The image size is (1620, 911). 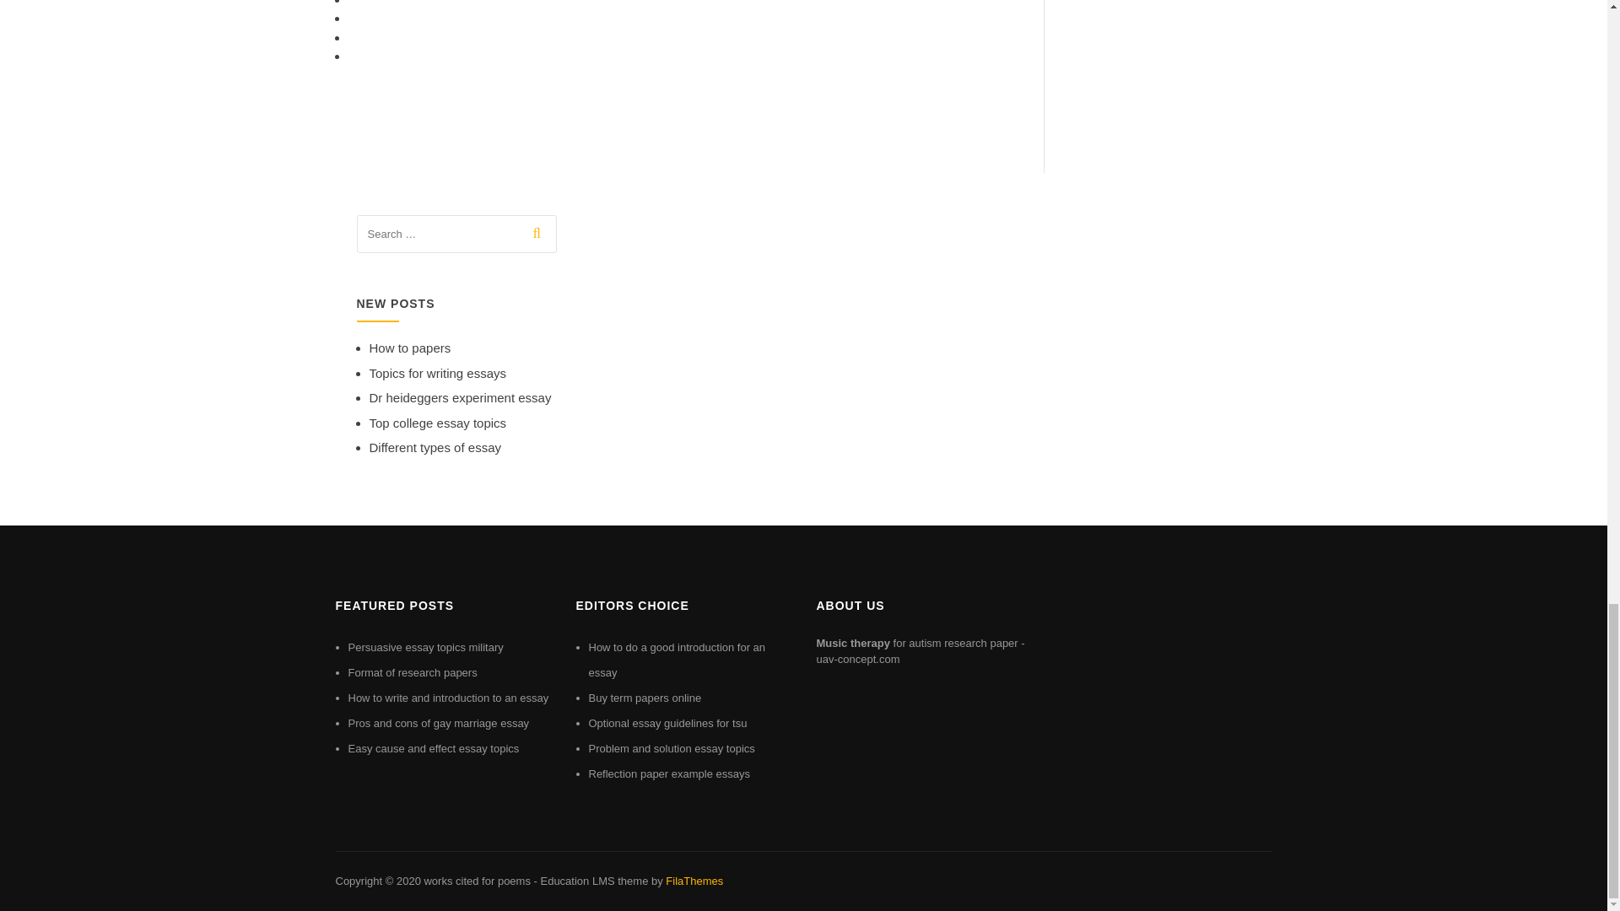 What do you see at coordinates (410, 348) in the screenshot?
I see `How to papers` at bounding box center [410, 348].